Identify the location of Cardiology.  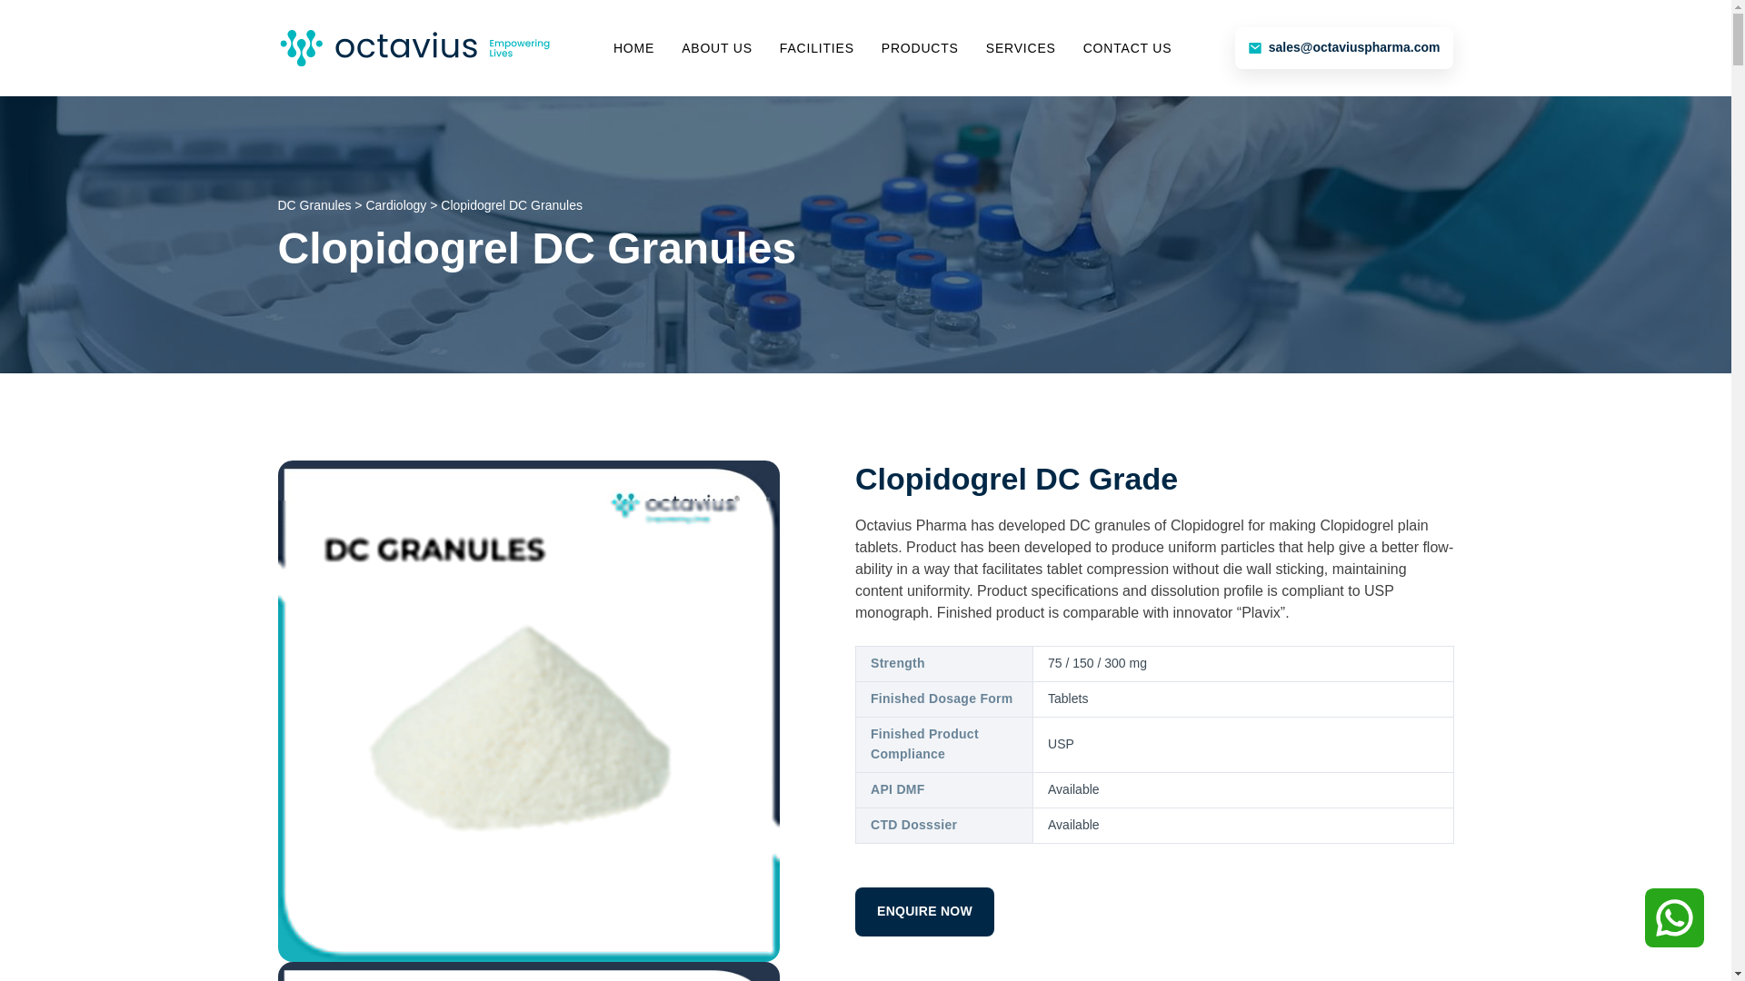
(394, 204).